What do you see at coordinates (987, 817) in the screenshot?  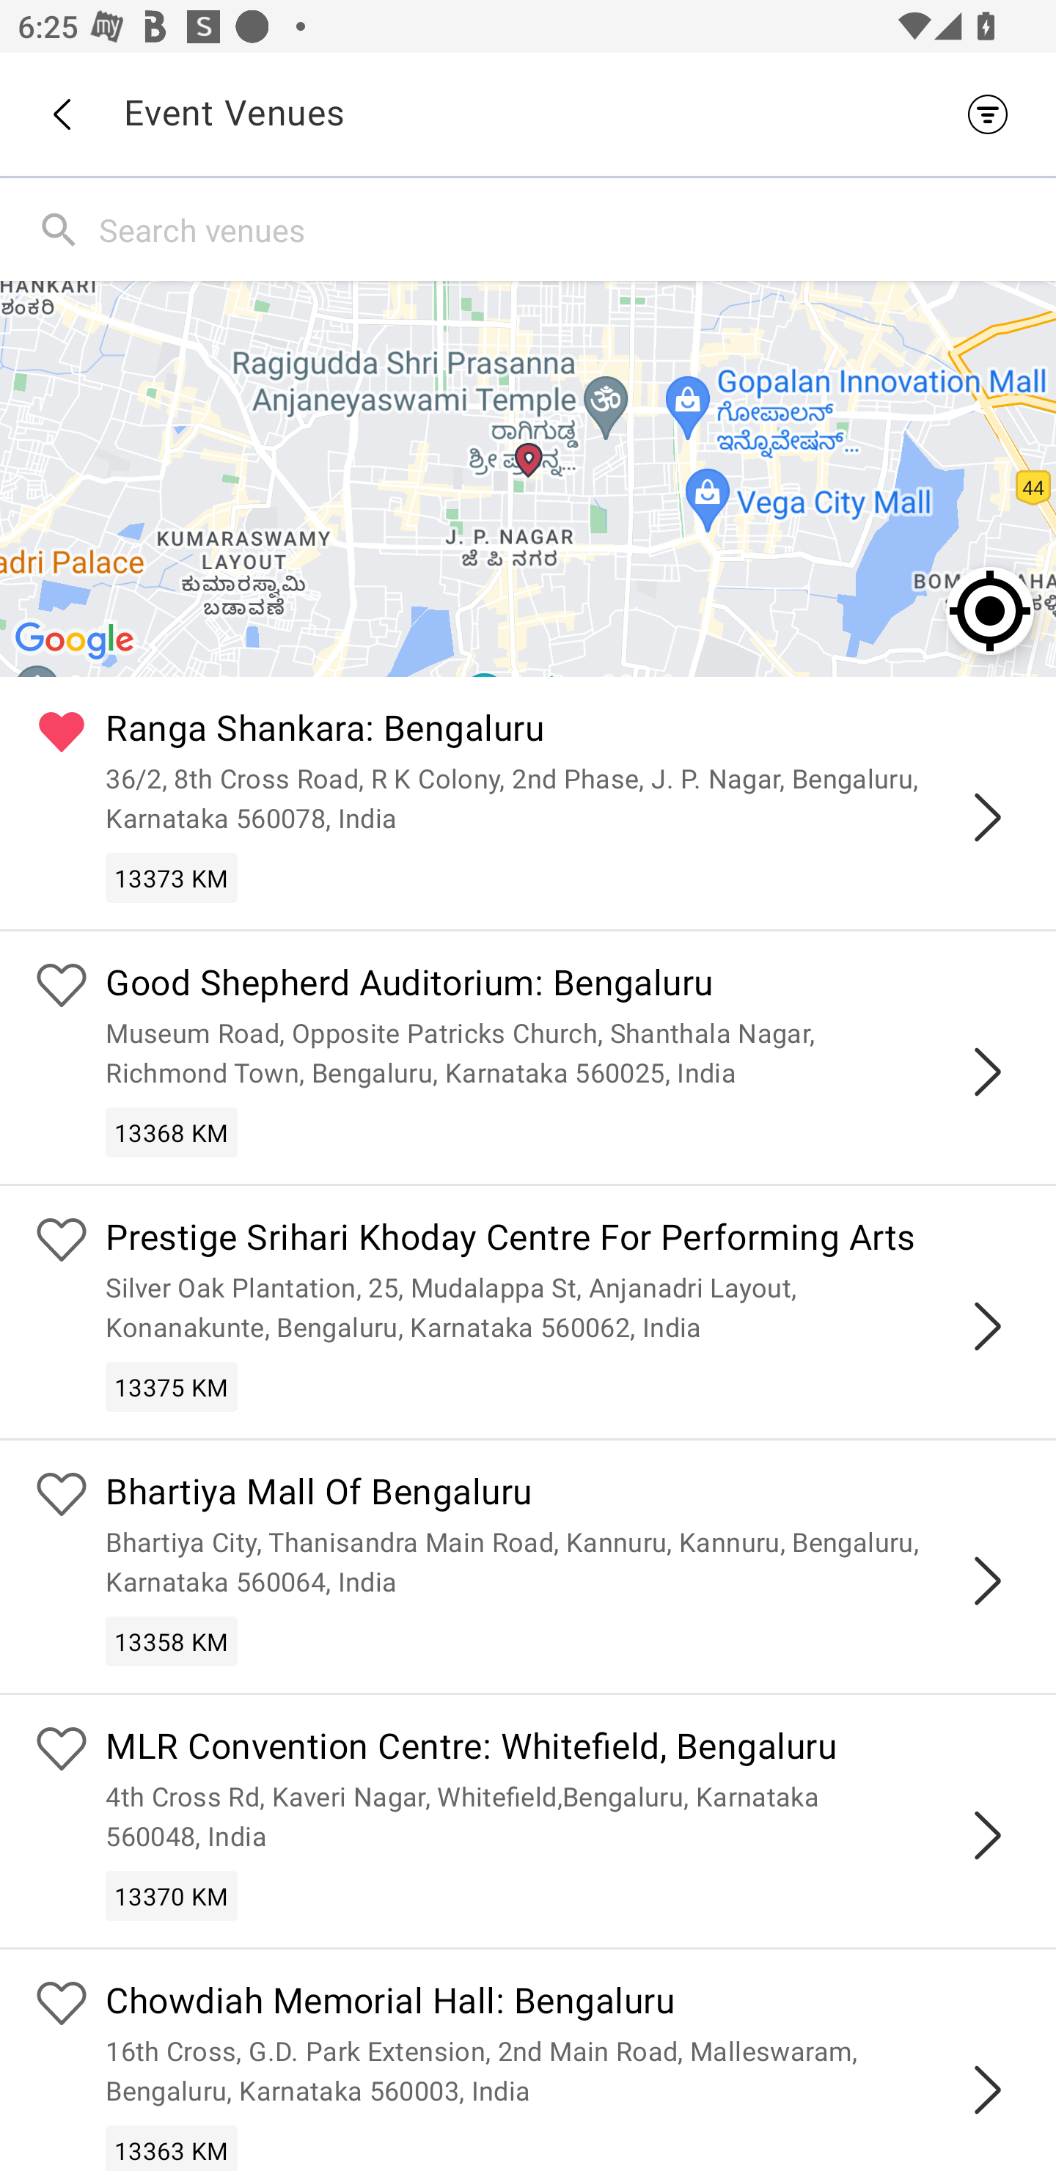 I see `` at bounding box center [987, 817].